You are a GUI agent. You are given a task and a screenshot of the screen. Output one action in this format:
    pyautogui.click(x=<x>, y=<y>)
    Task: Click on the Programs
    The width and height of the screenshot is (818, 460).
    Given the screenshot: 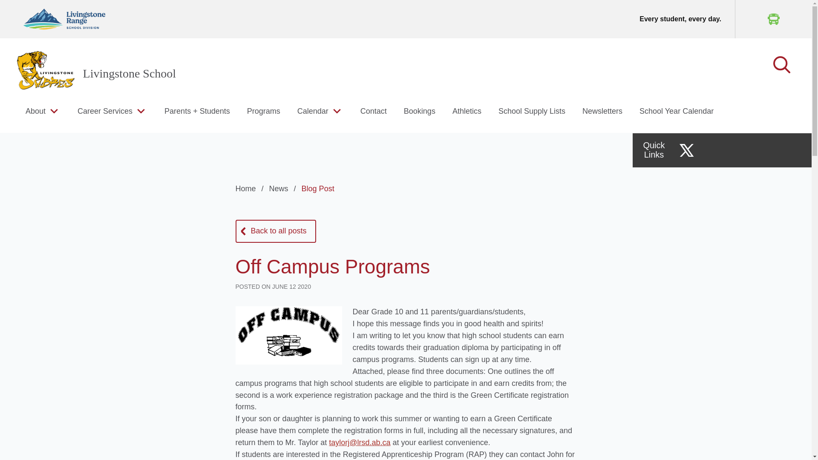 What is the action you would take?
    pyautogui.click(x=263, y=111)
    